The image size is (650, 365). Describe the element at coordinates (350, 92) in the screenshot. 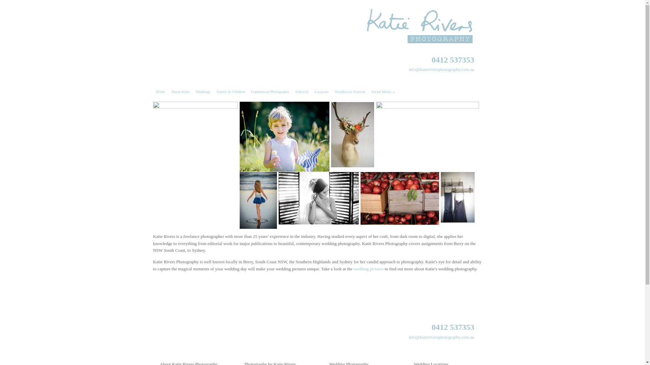

I see `Shoalhaven Tourism` at that location.